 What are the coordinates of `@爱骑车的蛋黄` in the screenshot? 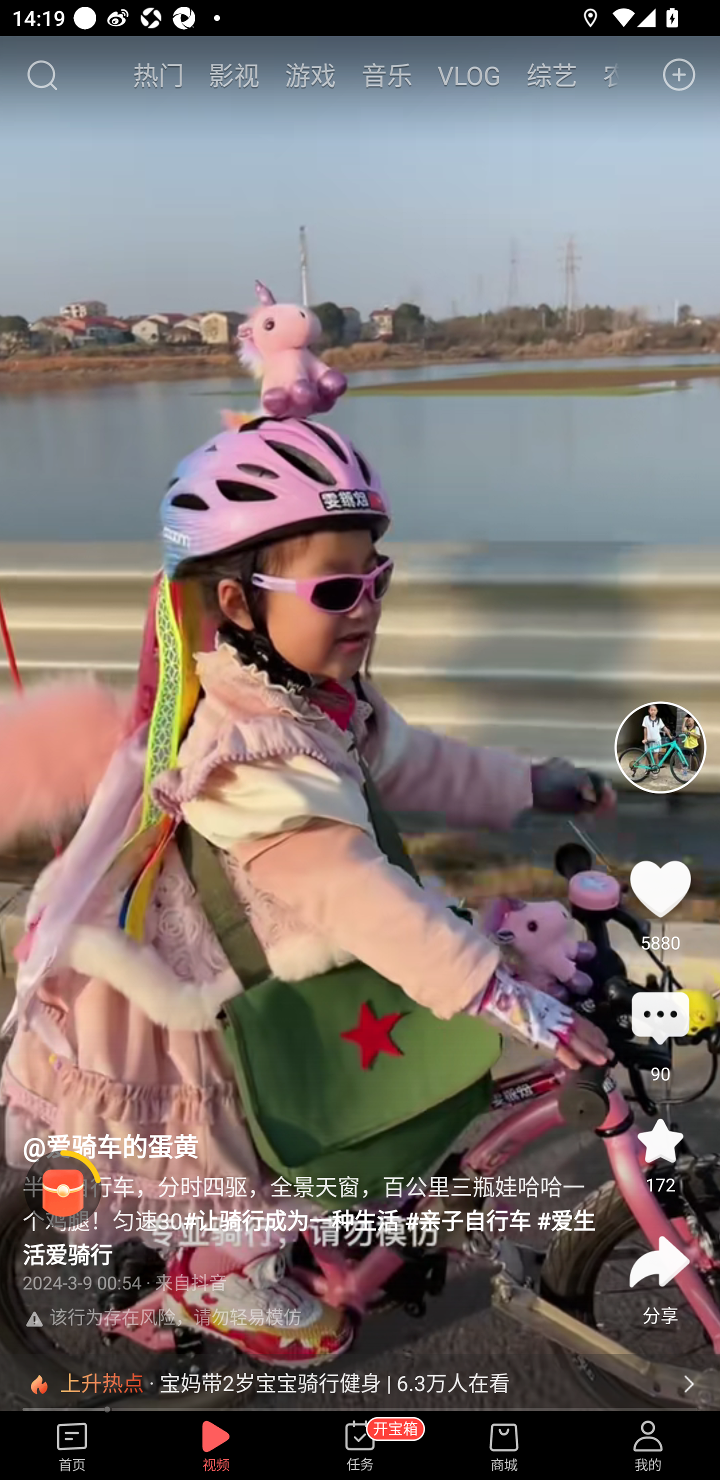 It's located at (110, 1146).